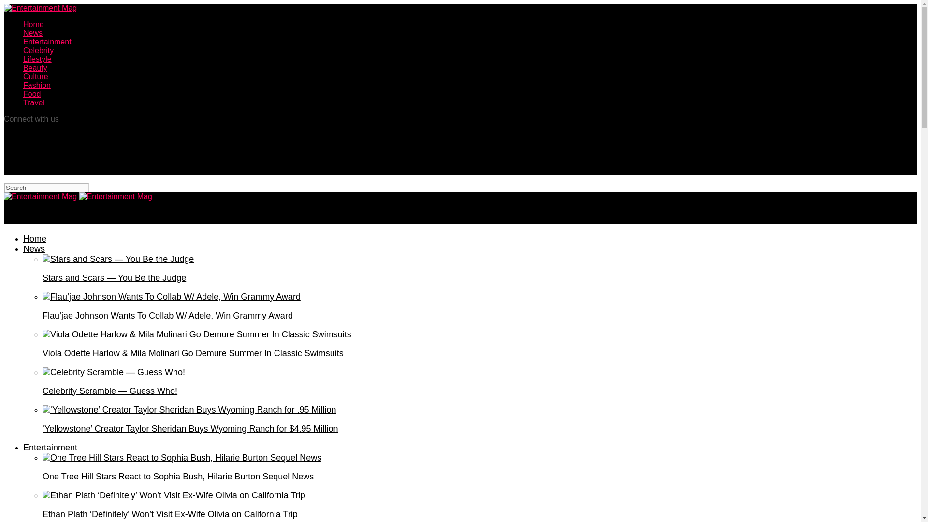 The height and width of the screenshot is (522, 928). Describe the element at coordinates (47, 42) in the screenshot. I see `Entertainment` at that location.